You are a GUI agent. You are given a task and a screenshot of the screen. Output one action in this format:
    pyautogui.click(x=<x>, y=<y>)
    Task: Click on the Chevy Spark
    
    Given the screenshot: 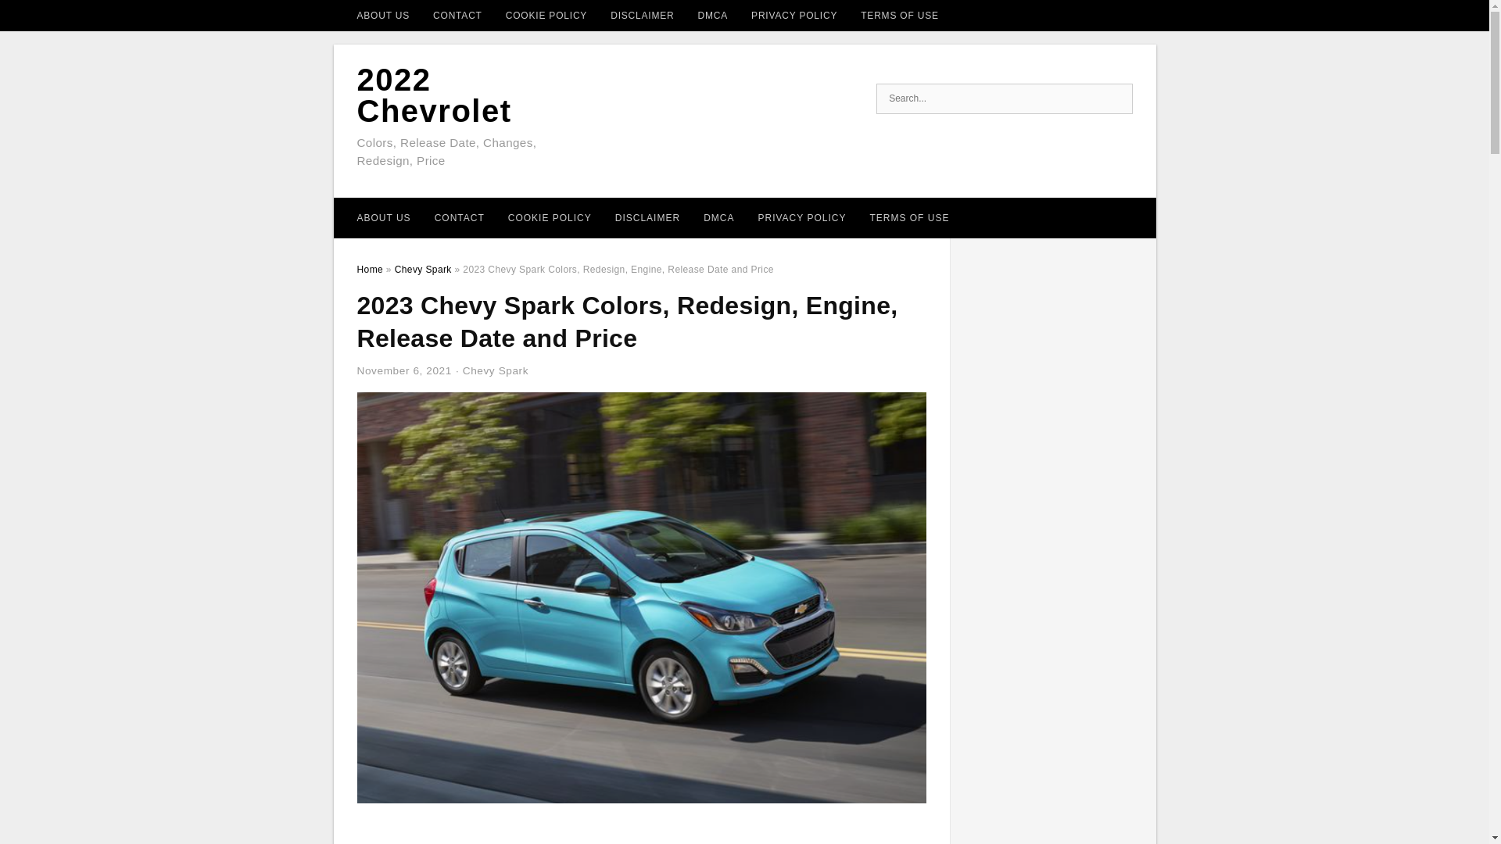 What is the action you would take?
    pyautogui.click(x=422, y=270)
    